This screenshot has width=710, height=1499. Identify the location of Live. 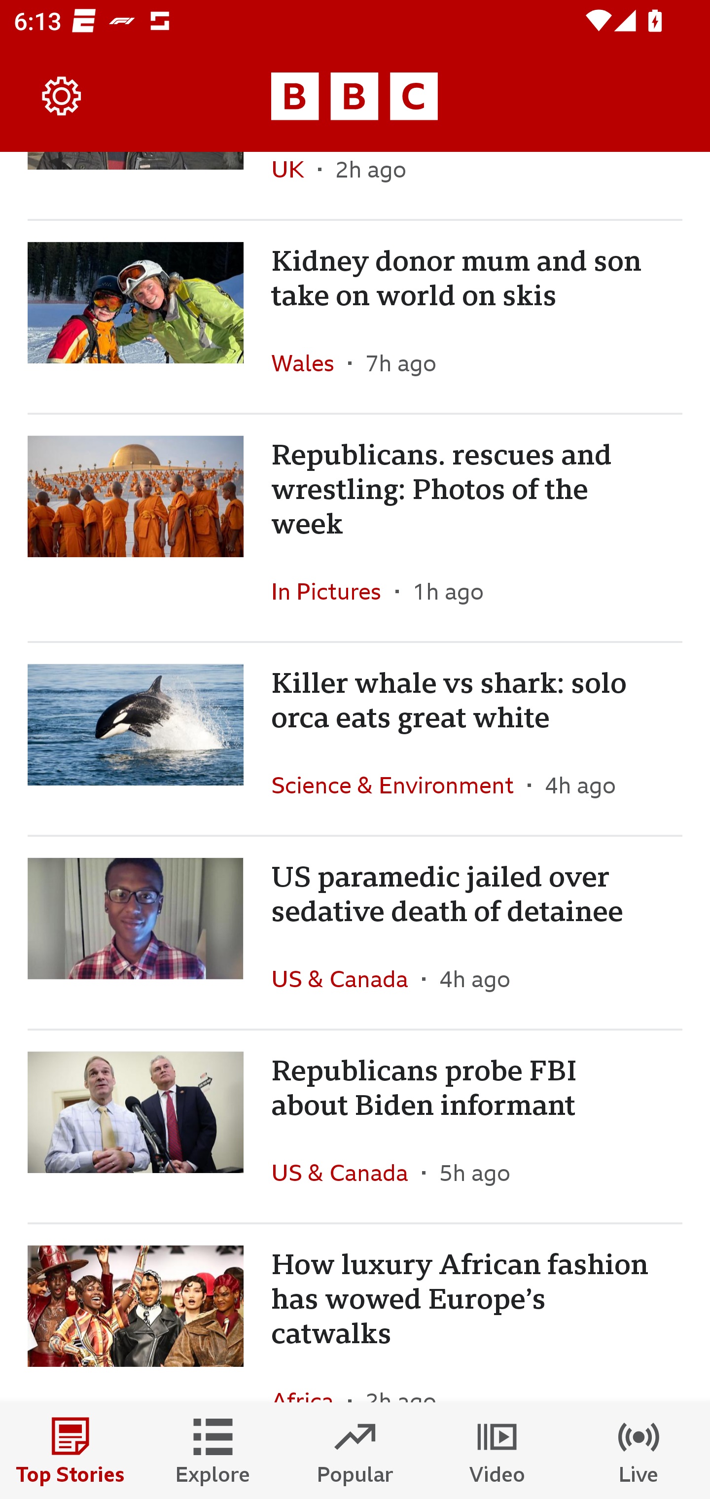
(639, 1451).